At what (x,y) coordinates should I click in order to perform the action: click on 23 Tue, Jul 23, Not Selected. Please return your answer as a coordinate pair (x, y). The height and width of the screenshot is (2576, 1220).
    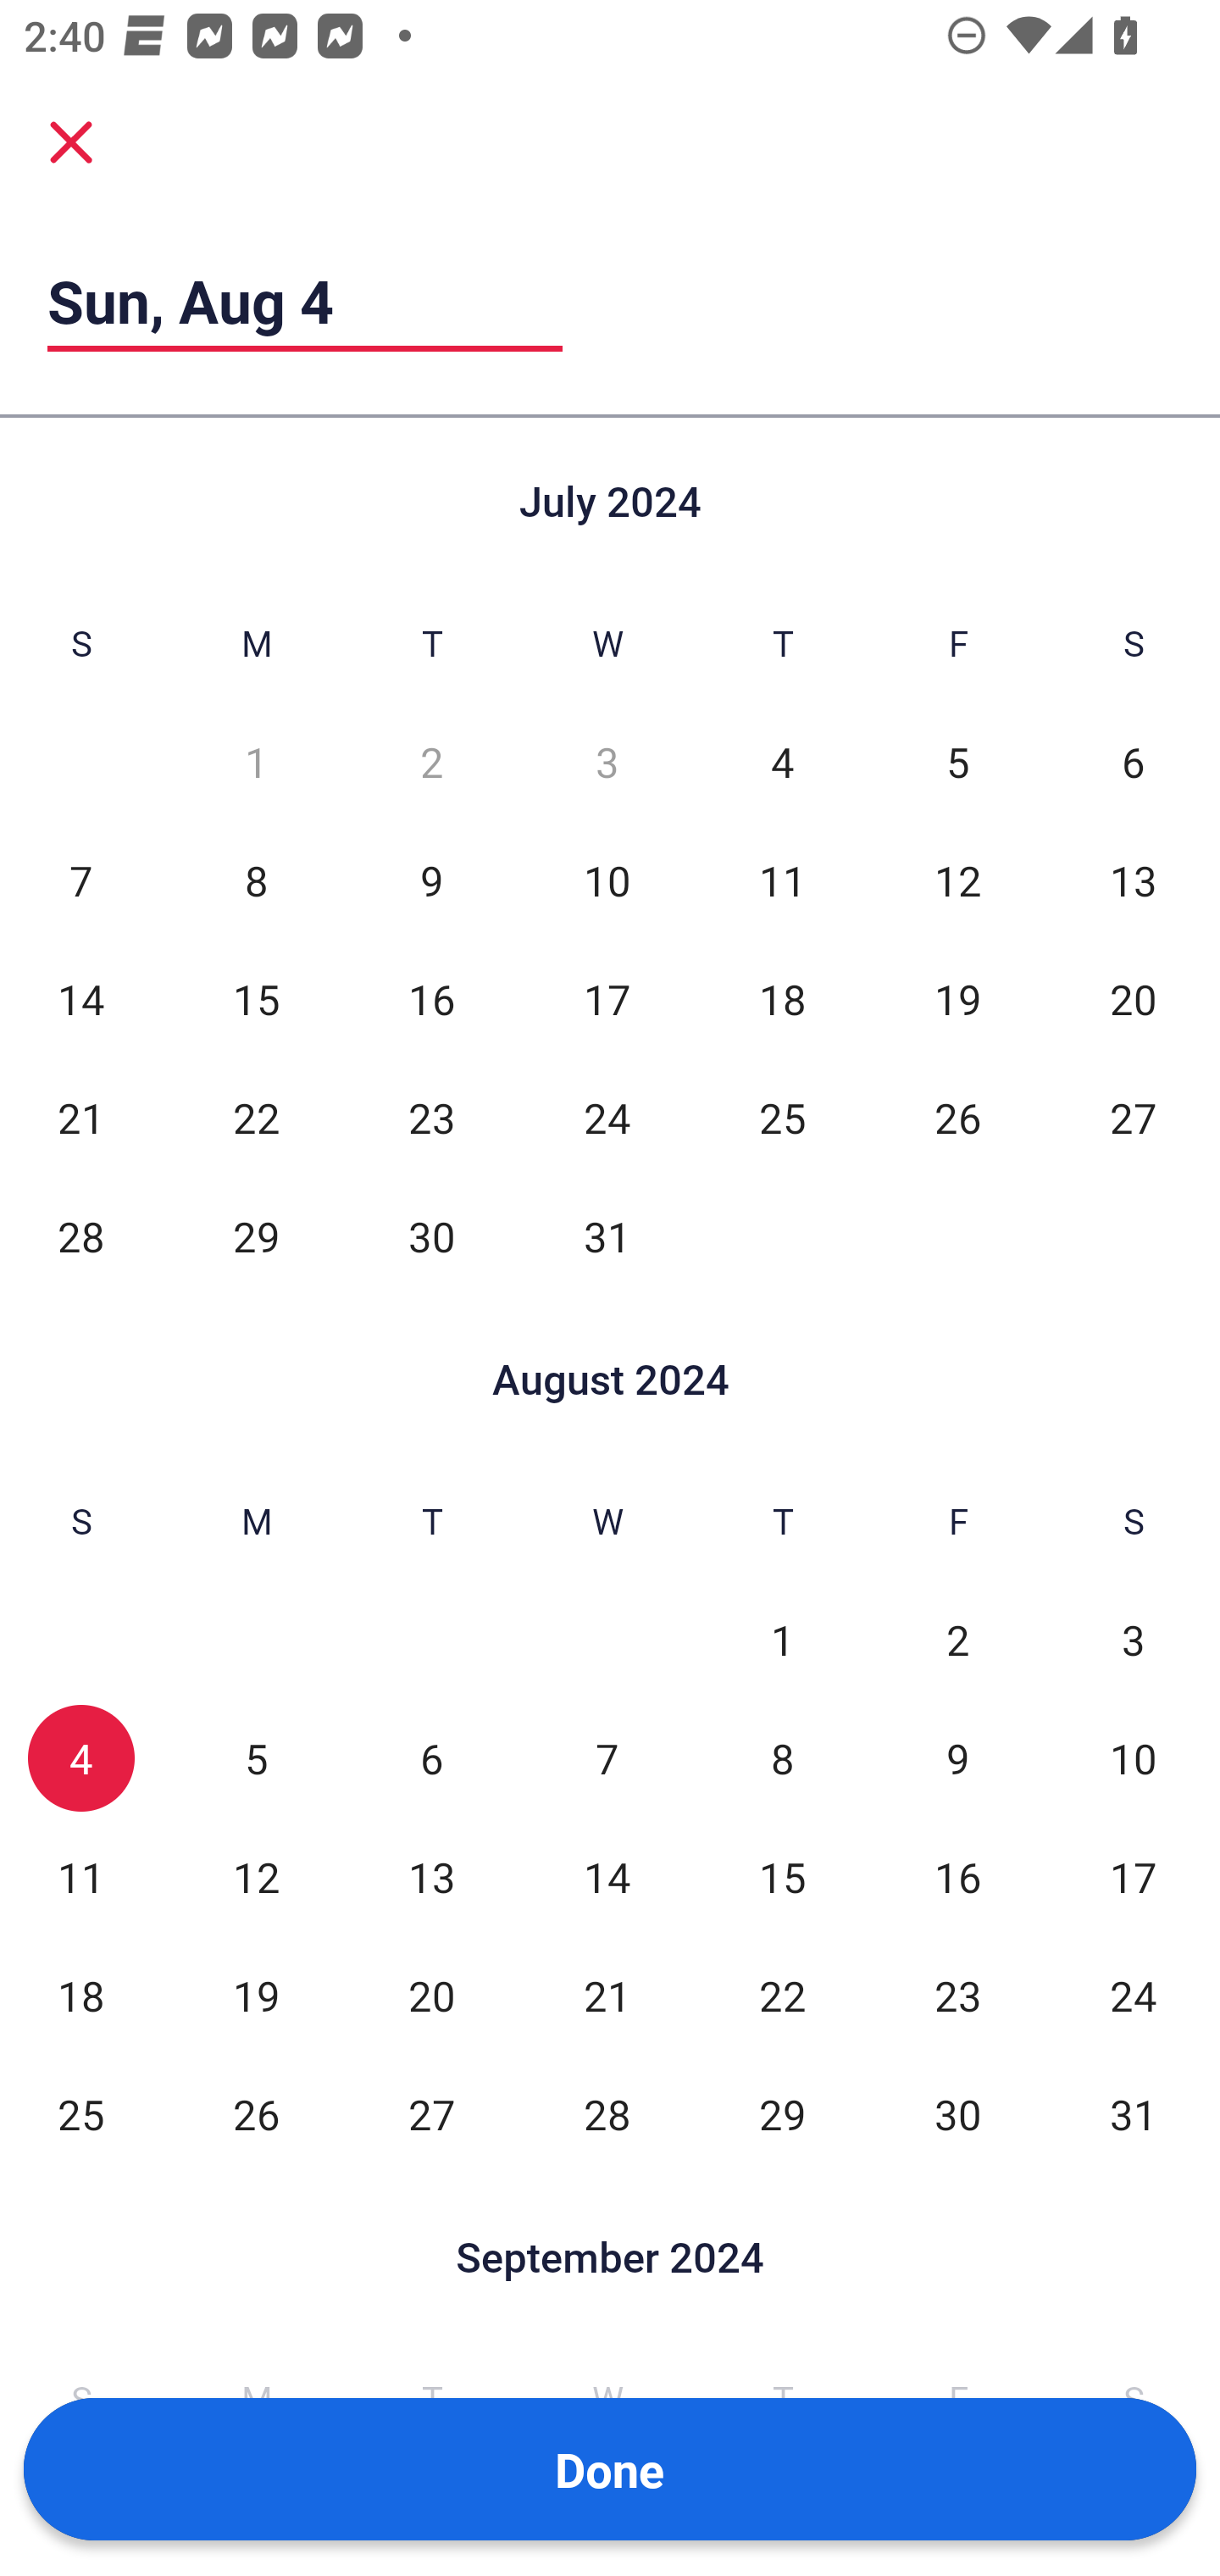
    Looking at the image, I should click on (432, 1118).